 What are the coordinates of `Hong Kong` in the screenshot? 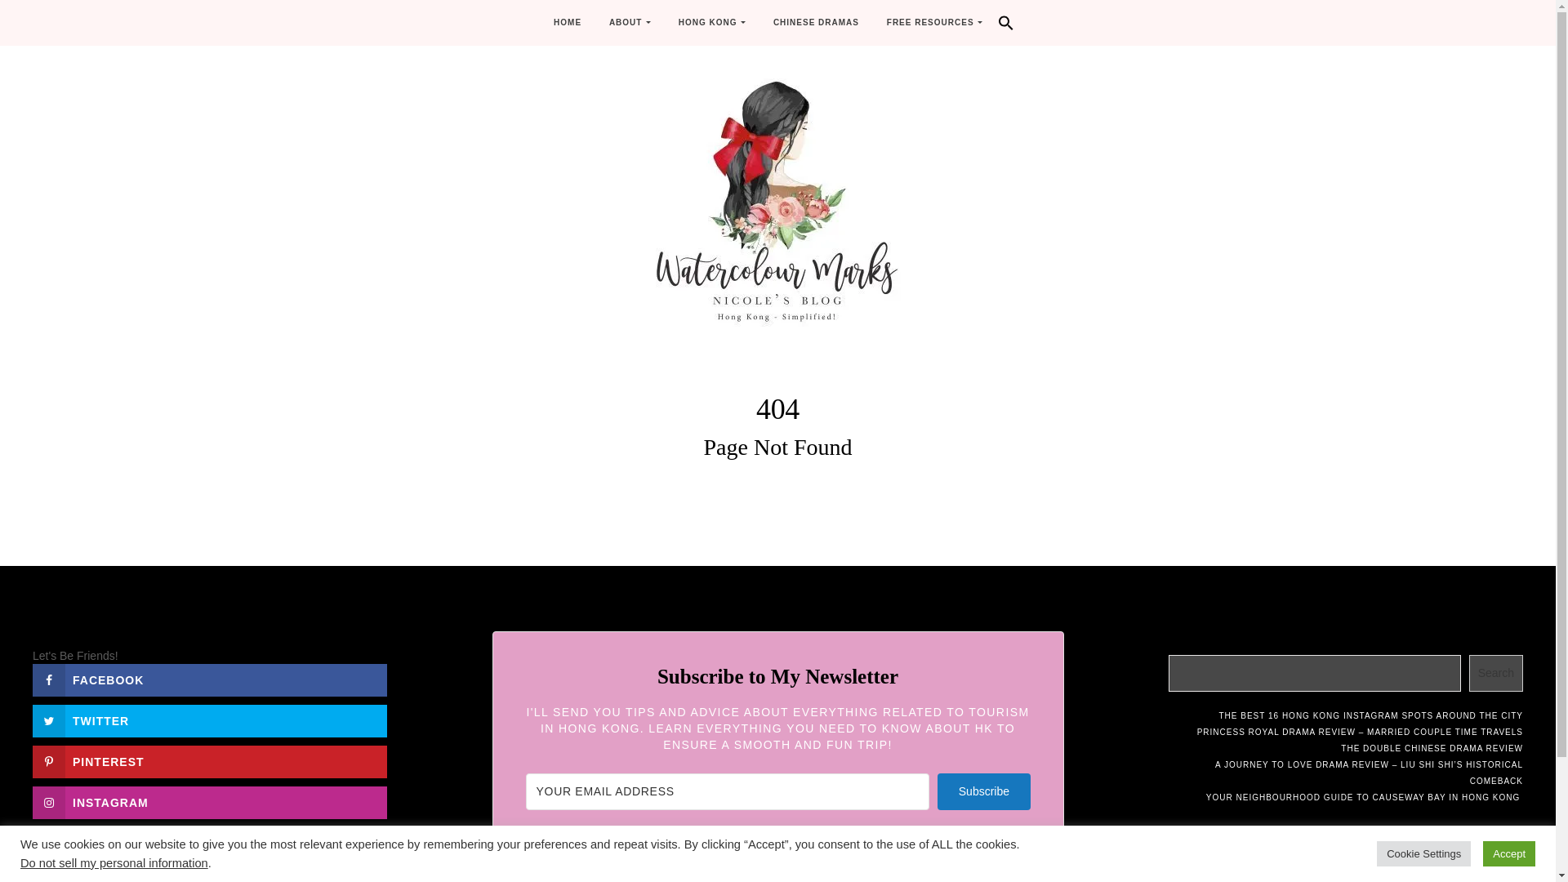 It's located at (712, 23).